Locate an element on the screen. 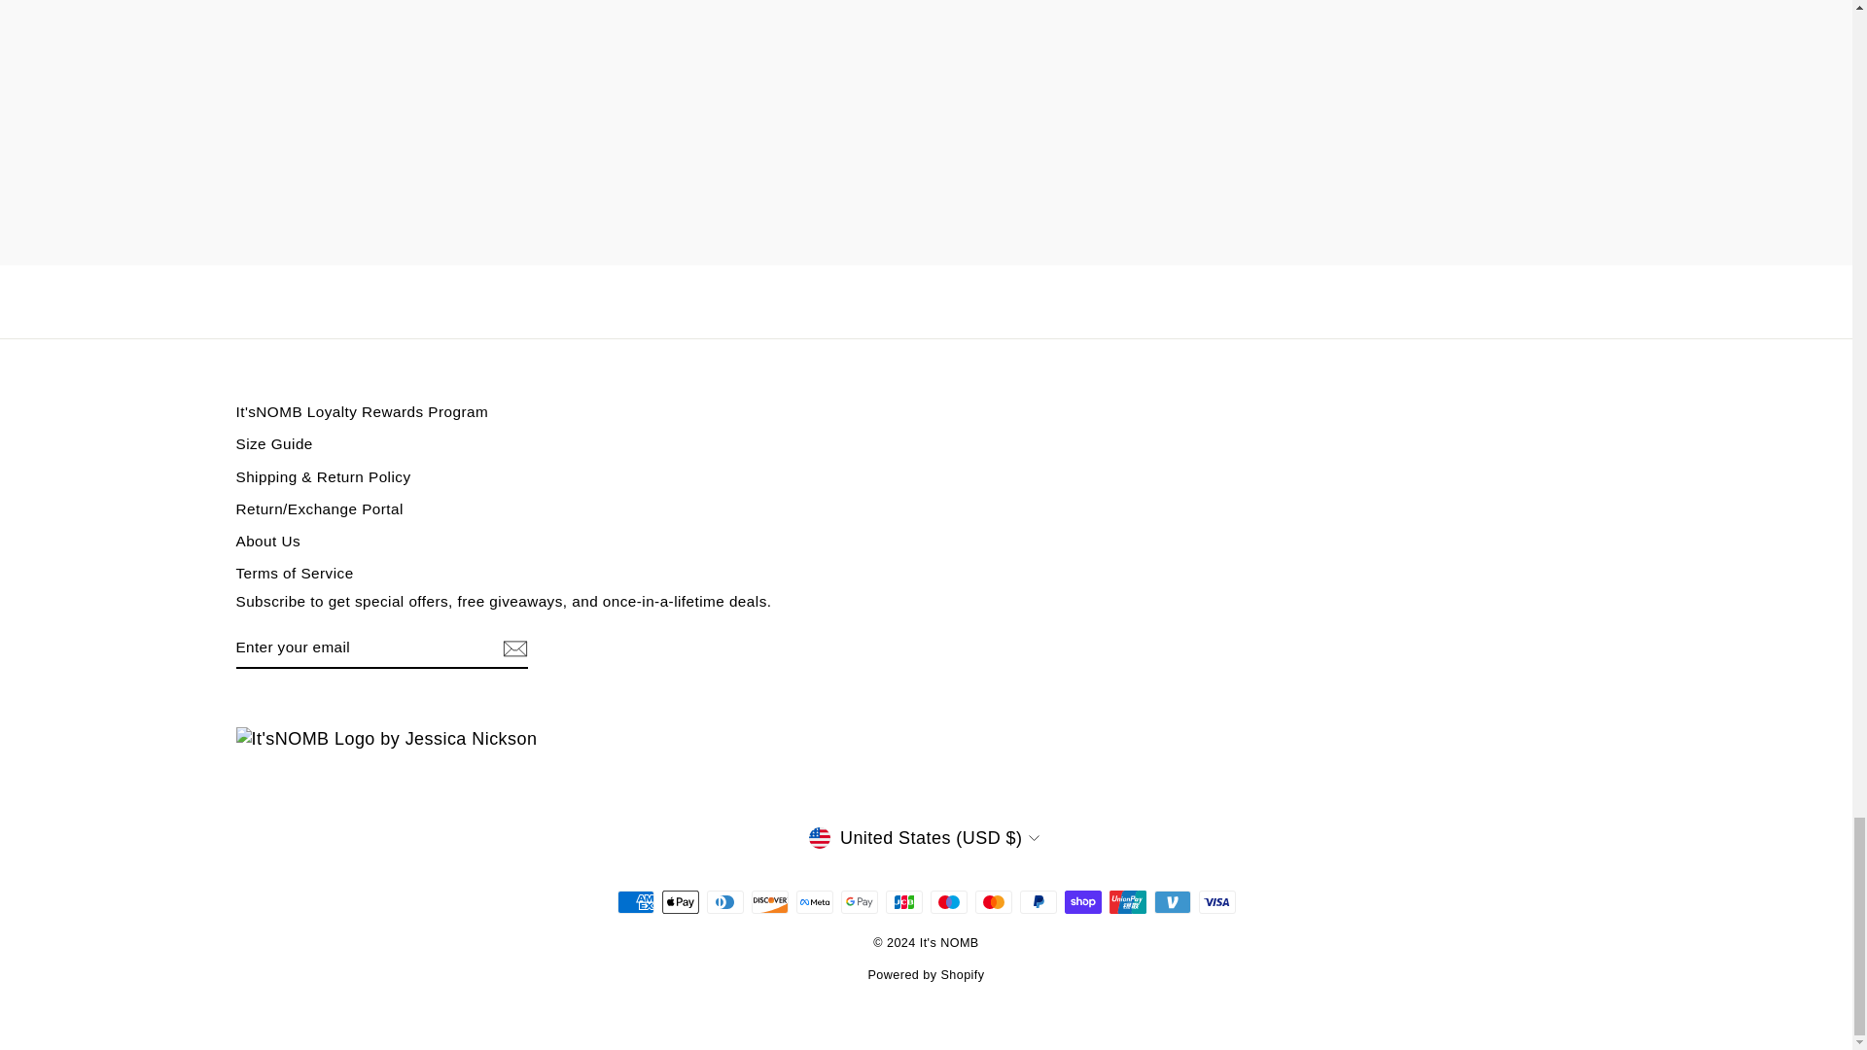 The width and height of the screenshot is (1867, 1050). Google Pay is located at coordinates (859, 901).